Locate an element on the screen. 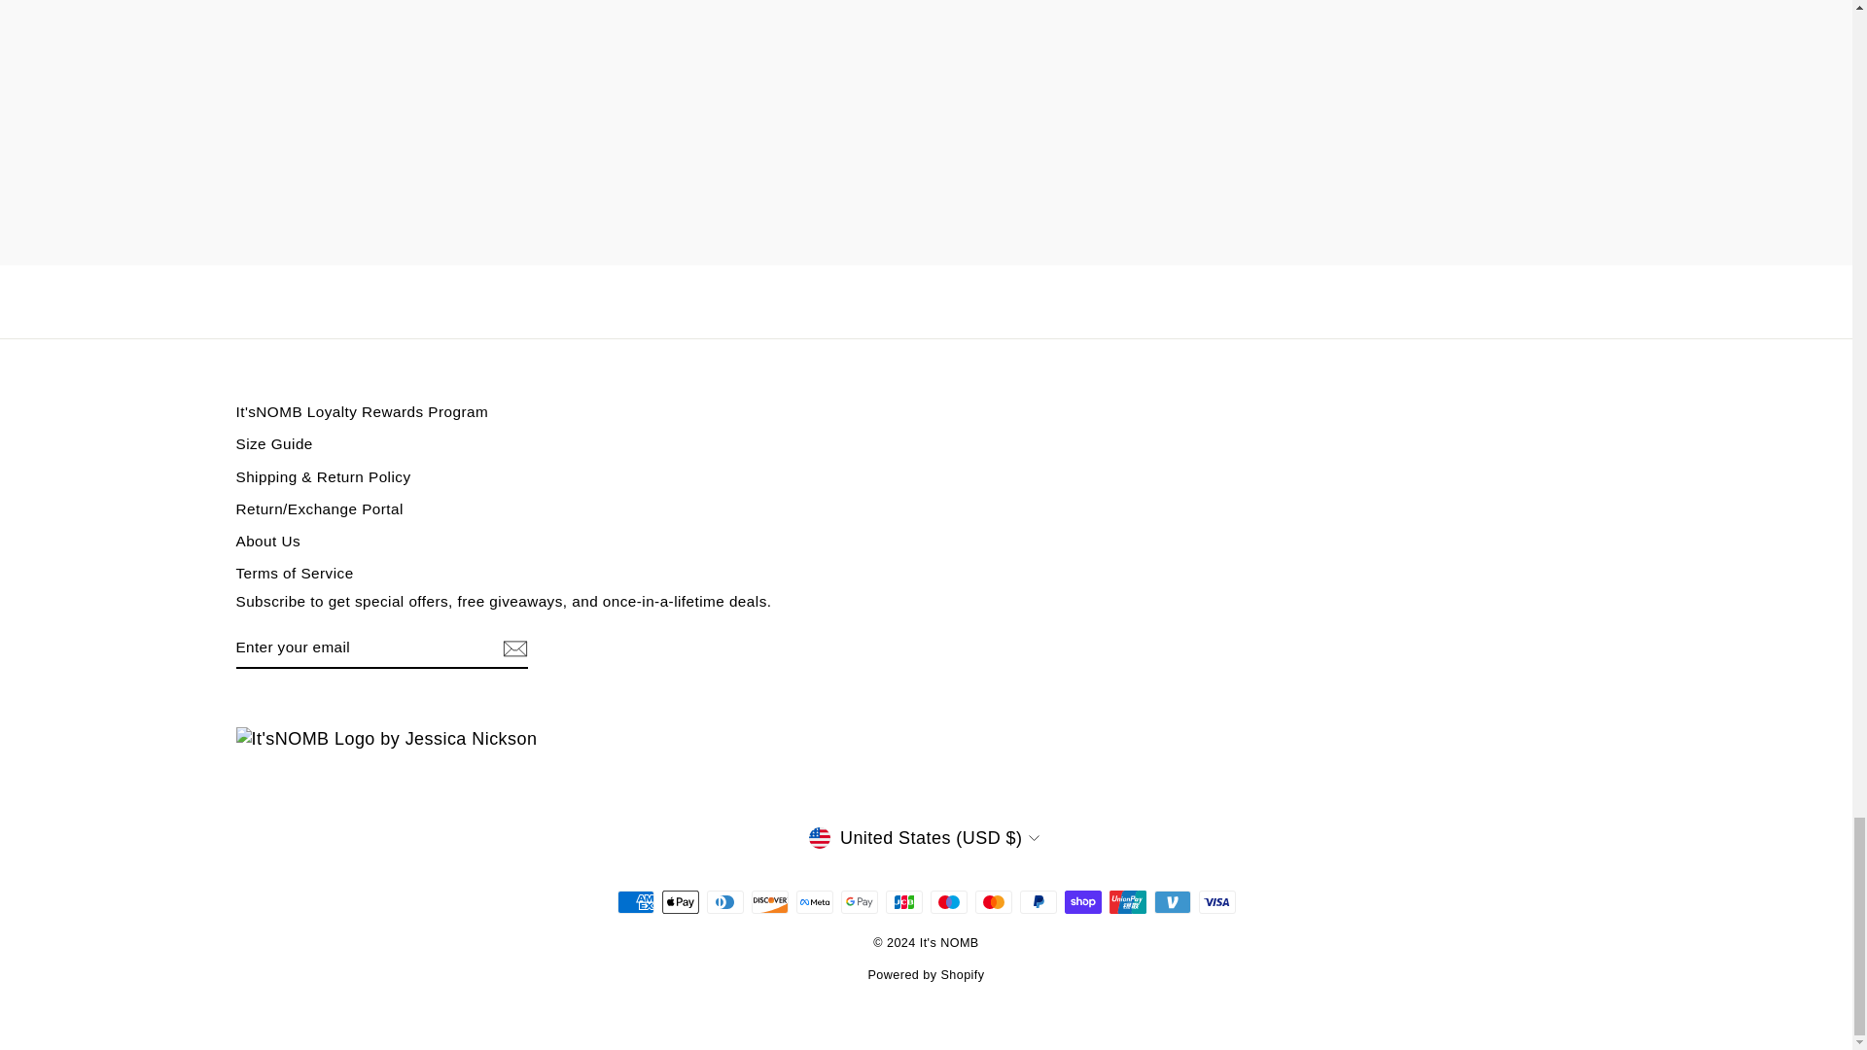 The width and height of the screenshot is (1867, 1050). Google Pay is located at coordinates (859, 901).